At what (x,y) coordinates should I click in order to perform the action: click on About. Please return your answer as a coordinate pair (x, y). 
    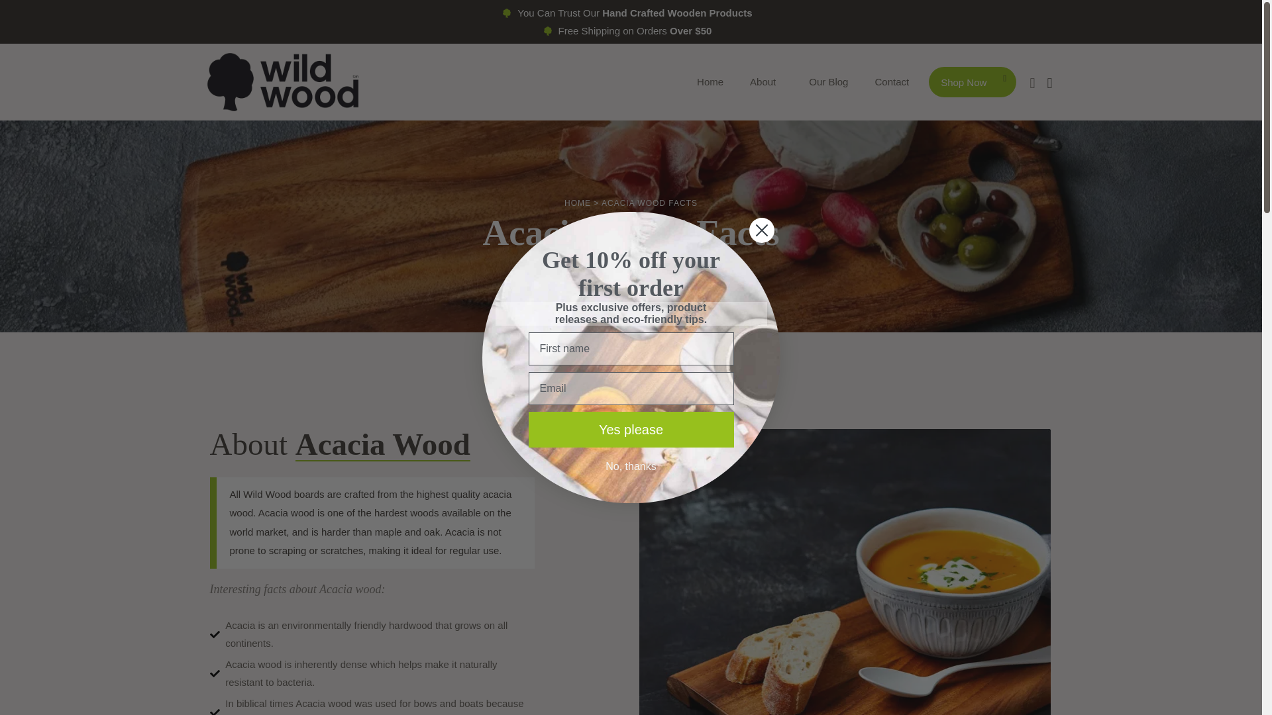
    Looking at the image, I should click on (766, 82).